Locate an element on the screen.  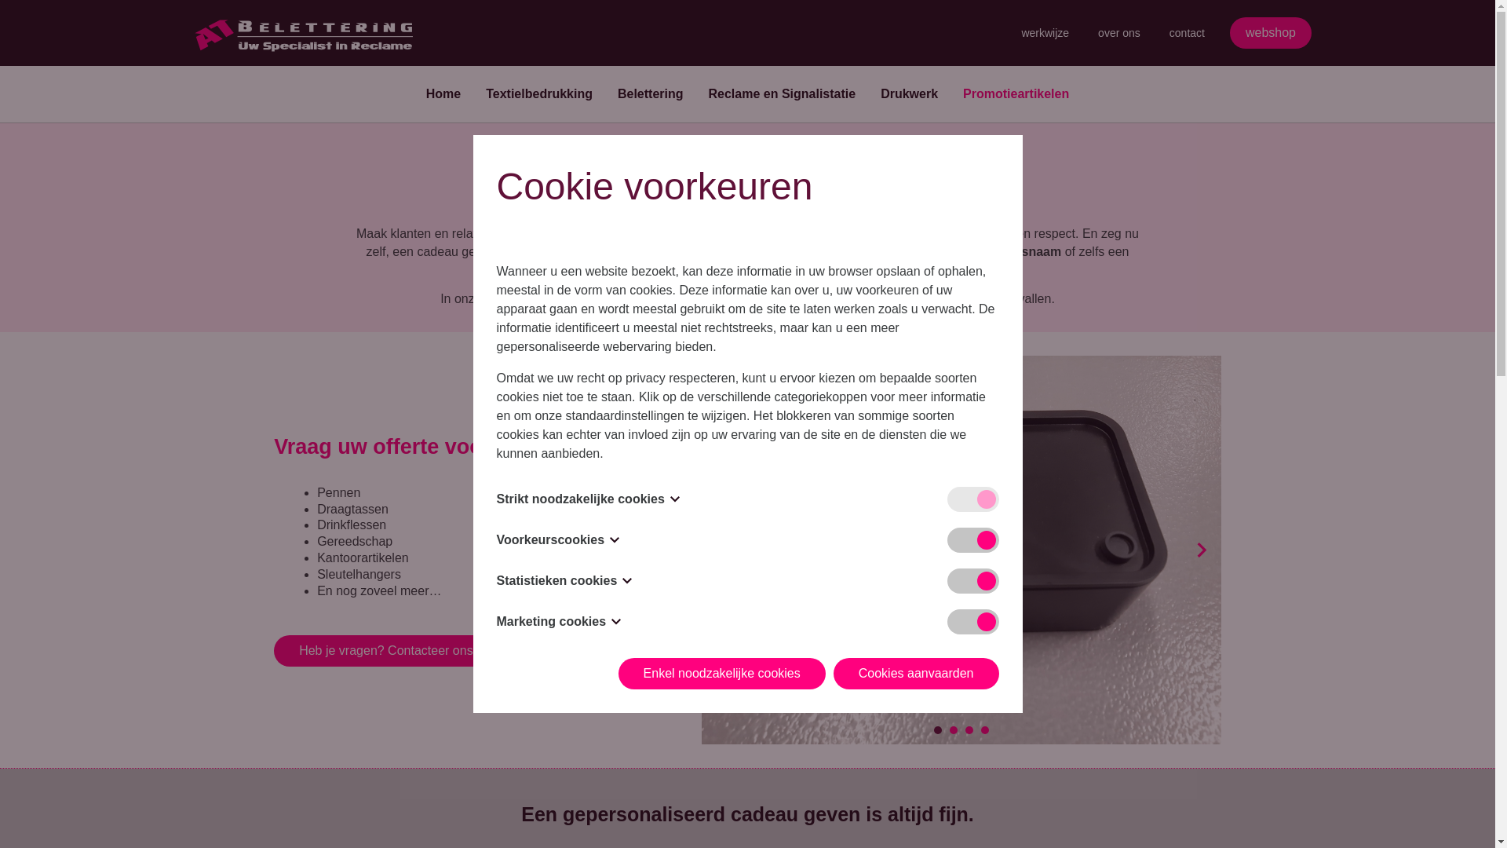
Promotieartikelen is located at coordinates (1016, 94).